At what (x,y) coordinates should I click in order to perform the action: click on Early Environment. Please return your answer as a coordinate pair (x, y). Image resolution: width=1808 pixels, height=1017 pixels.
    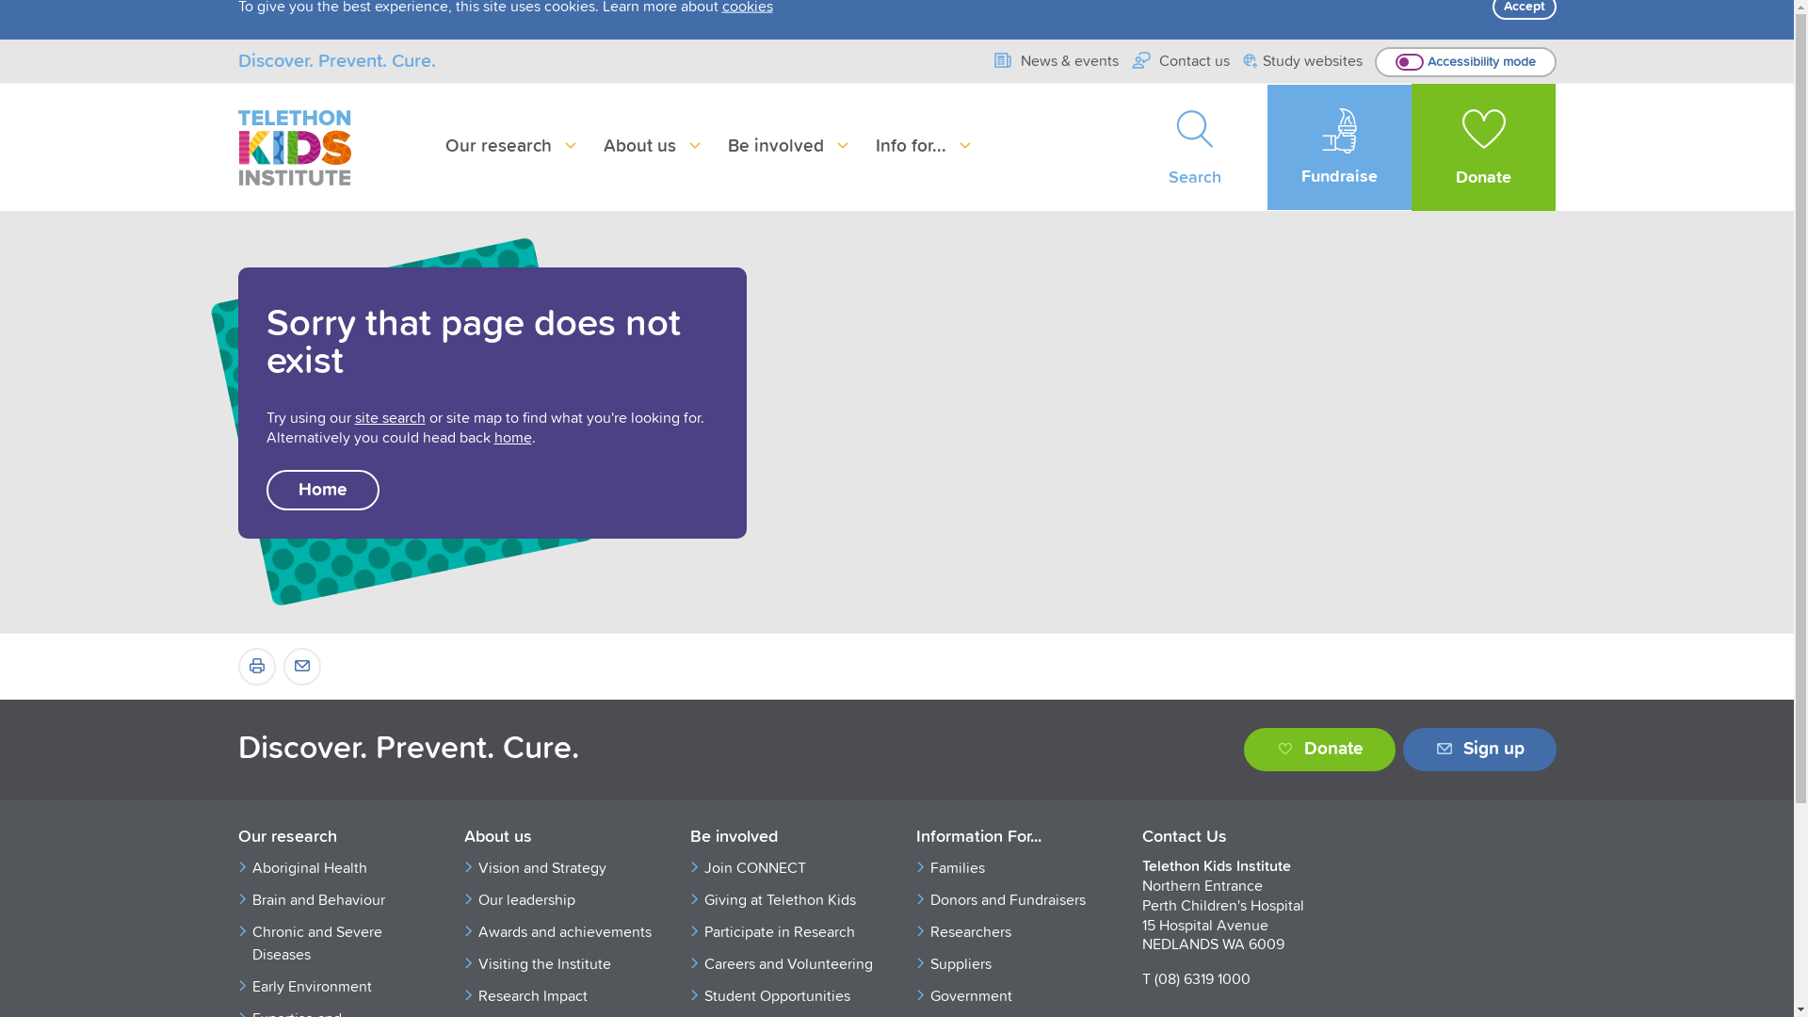
    Looking at the image, I should click on (339, 987).